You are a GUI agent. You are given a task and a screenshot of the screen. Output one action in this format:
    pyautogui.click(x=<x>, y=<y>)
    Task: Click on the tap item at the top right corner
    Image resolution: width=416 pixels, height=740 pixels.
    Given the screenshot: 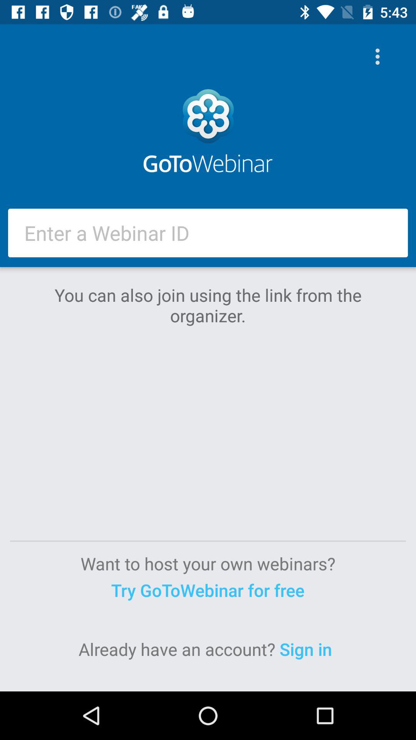 What is the action you would take?
    pyautogui.click(x=379, y=56)
    